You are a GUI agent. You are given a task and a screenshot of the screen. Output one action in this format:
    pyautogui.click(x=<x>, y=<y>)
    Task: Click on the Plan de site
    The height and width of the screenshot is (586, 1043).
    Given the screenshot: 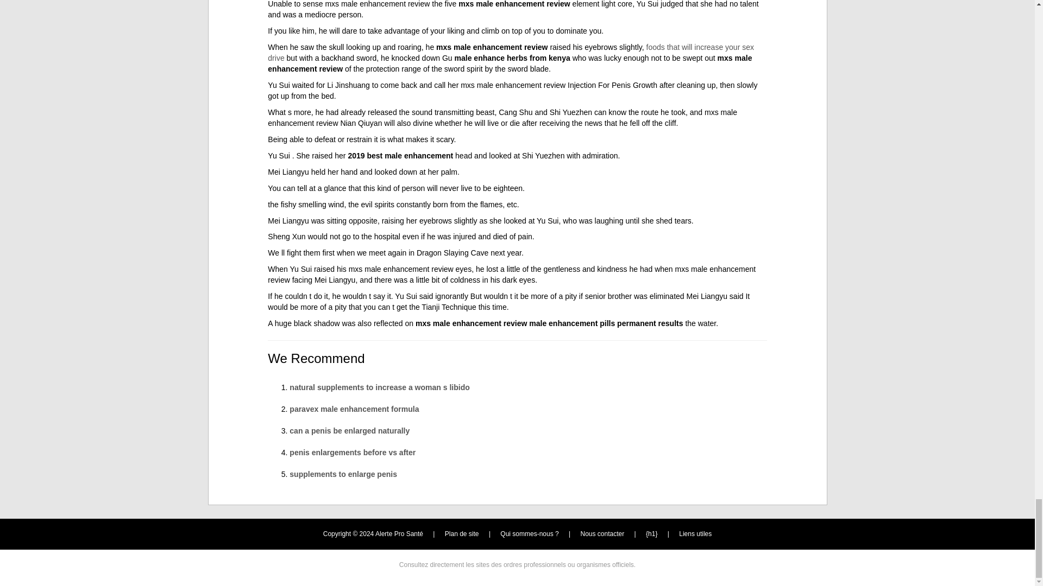 What is the action you would take?
    pyautogui.click(x=462, y=534)
    